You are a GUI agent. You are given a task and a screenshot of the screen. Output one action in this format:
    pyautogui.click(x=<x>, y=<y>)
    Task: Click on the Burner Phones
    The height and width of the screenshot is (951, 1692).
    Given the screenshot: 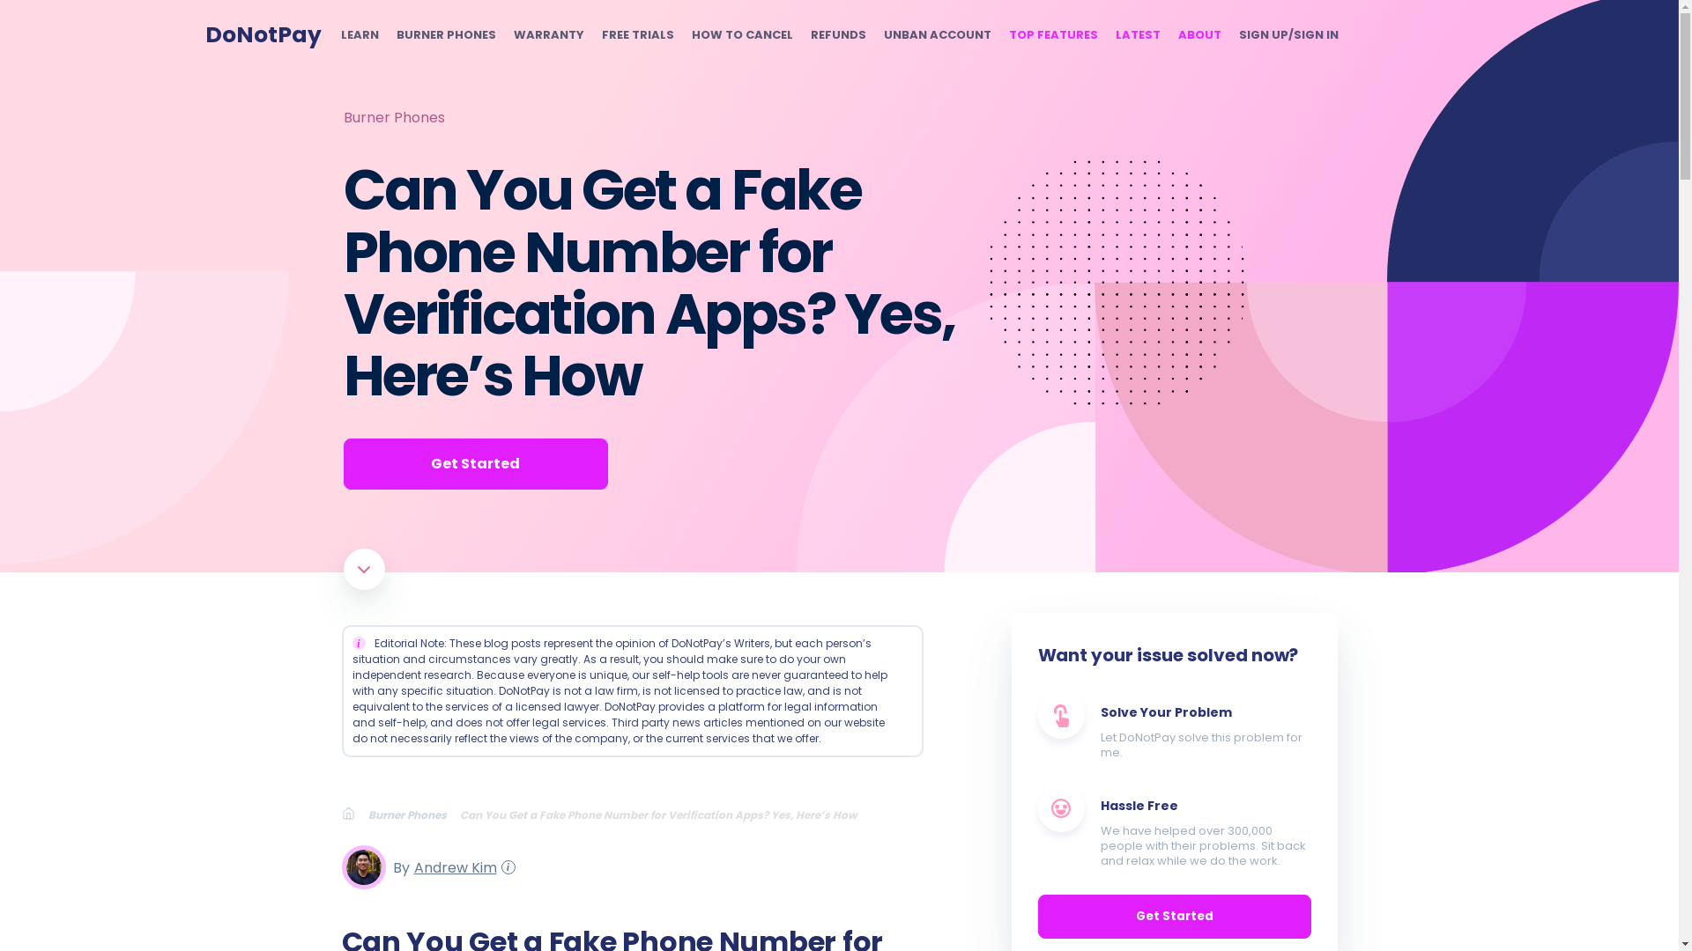 What is the action you would take?
    pyautogui.click(x=414, y=814)
    